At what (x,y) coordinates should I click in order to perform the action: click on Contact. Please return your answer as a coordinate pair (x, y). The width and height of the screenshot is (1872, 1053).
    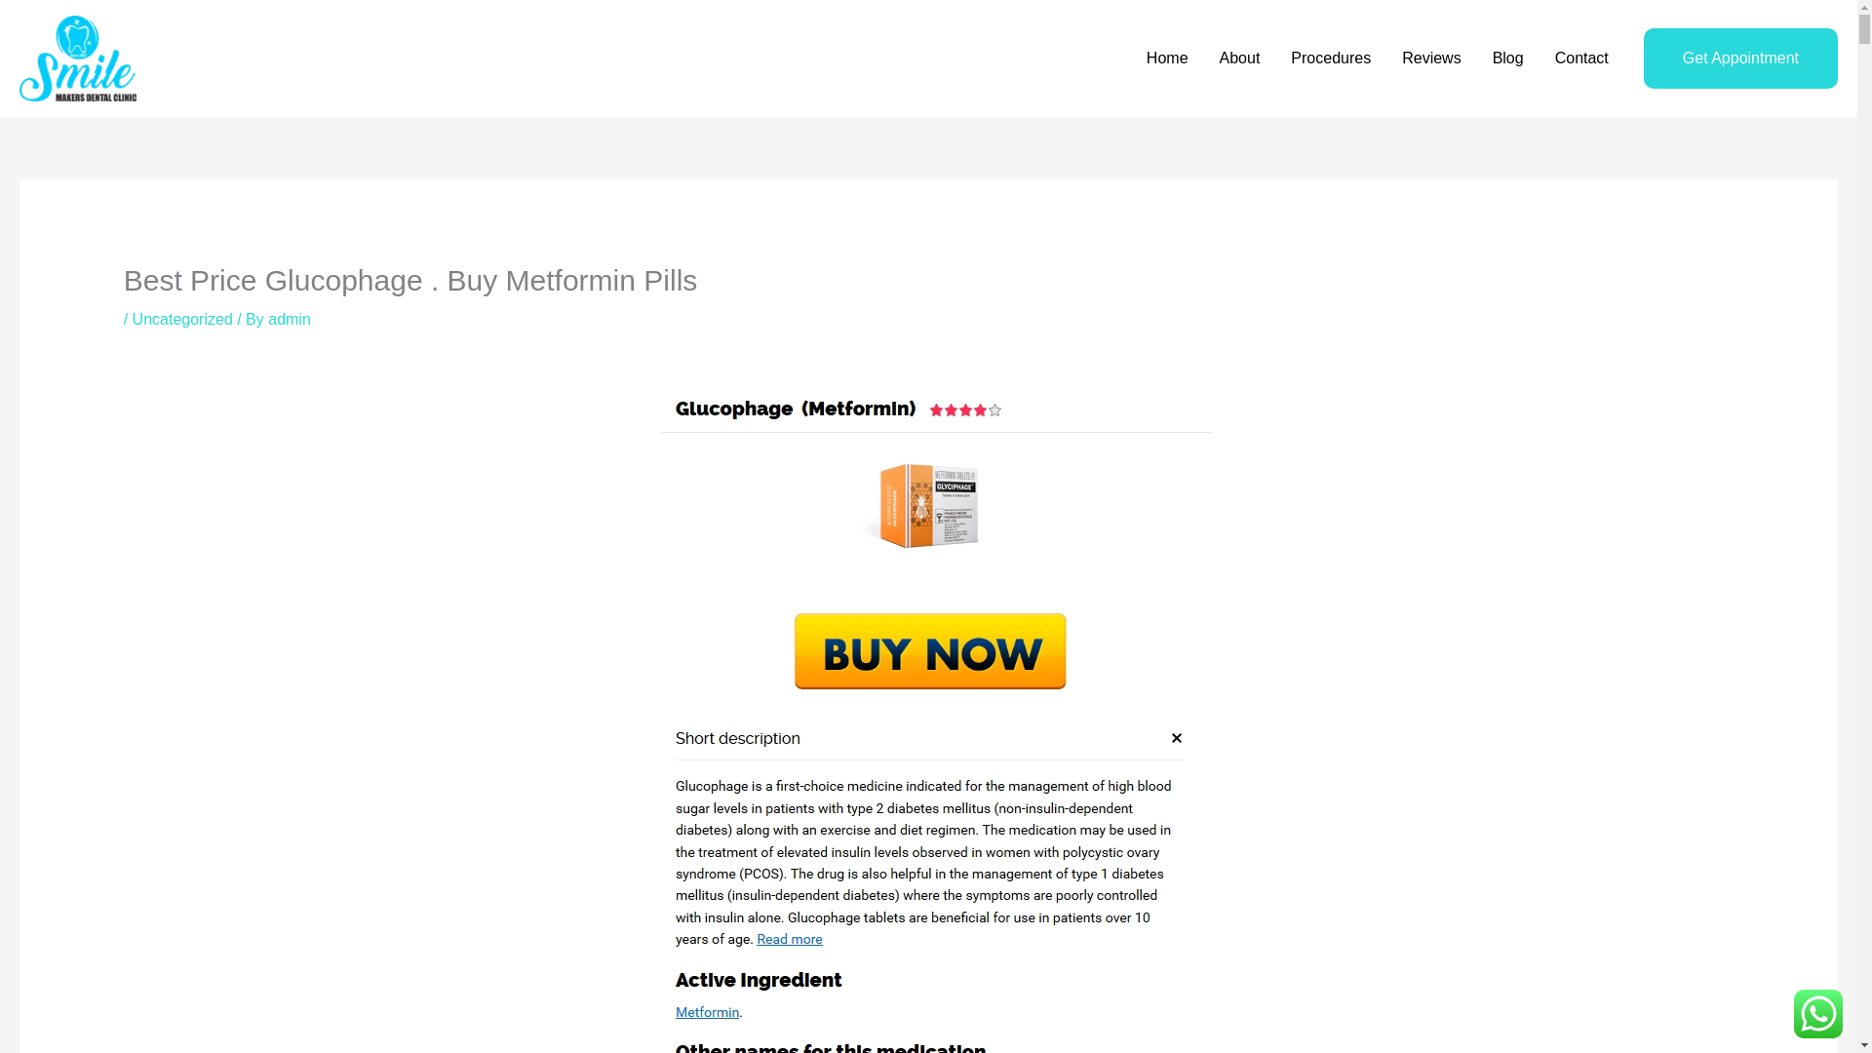
    Looking at the image, I should click on (1581, 58).